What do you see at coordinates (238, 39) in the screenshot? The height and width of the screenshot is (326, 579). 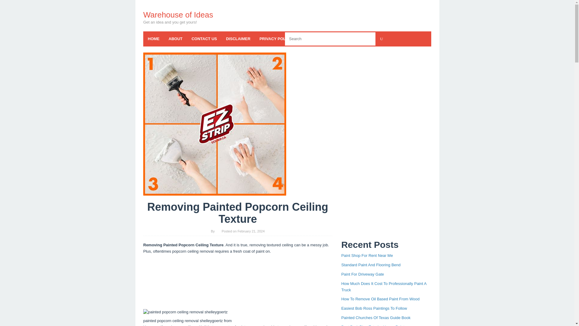 I see `DISCLAIMER` at bounding box center [238, 39].